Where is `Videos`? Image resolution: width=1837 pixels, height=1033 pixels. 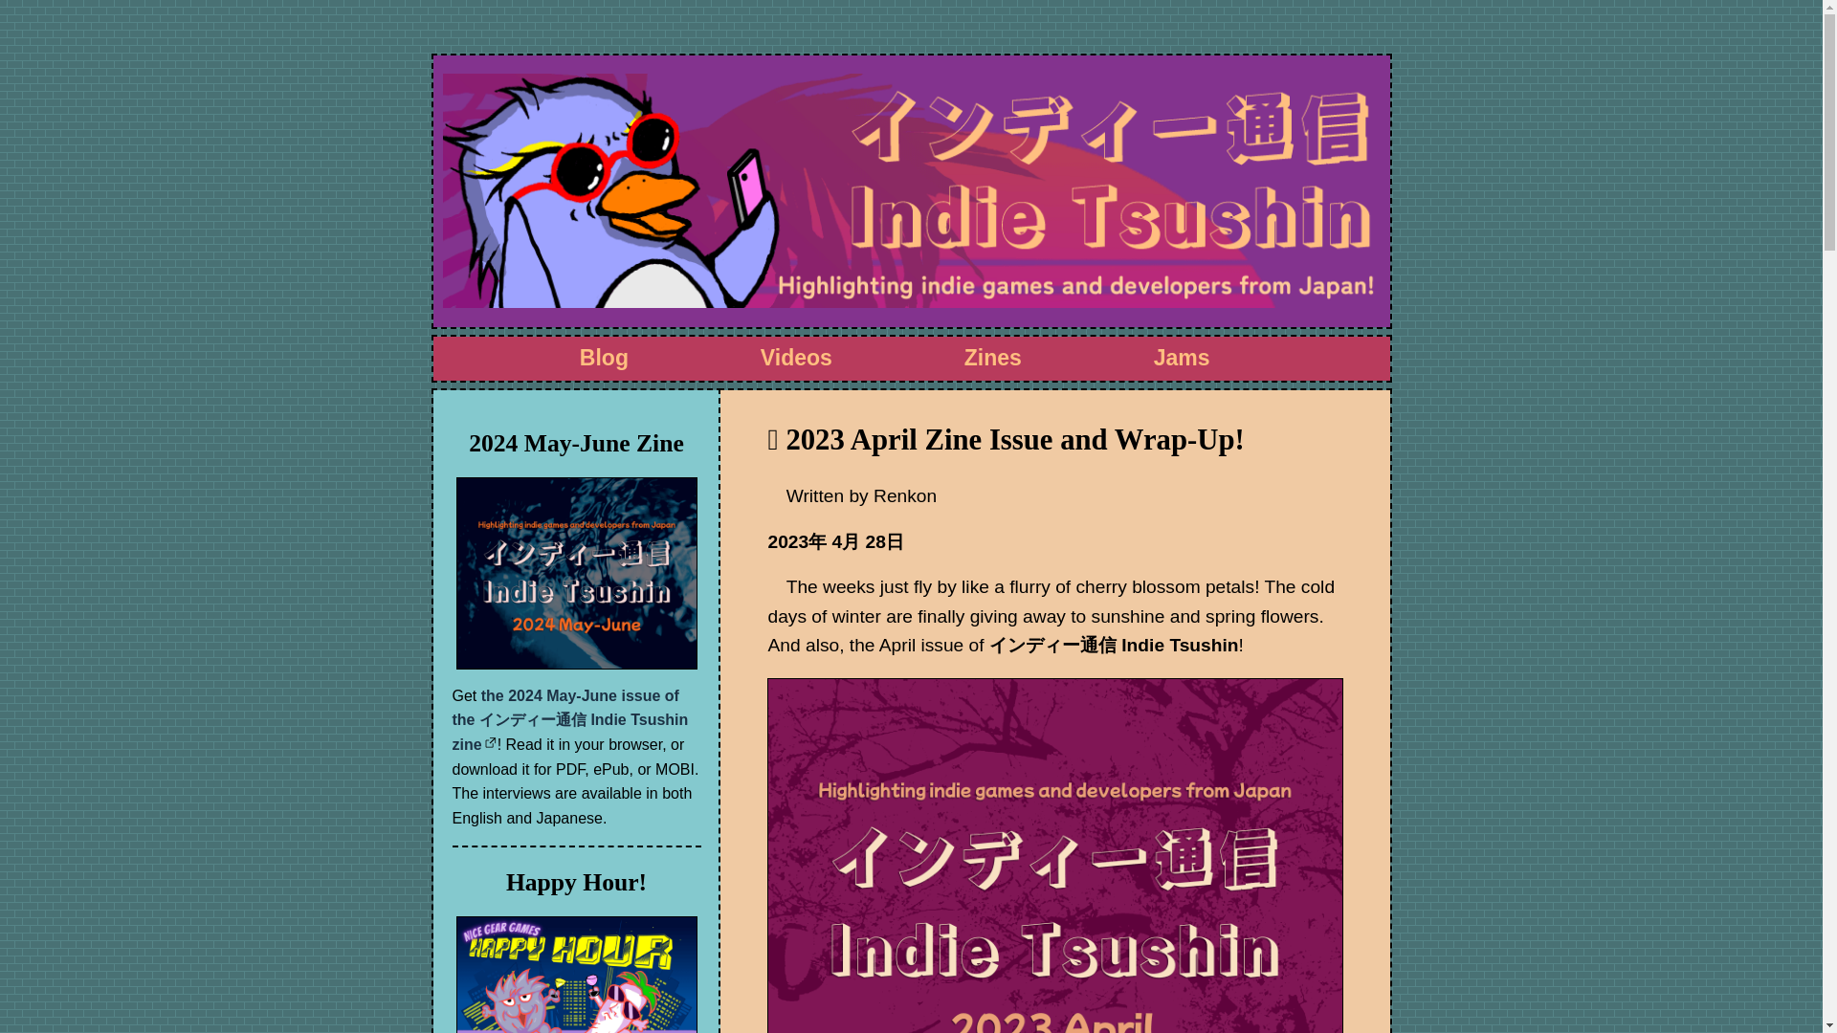
Videos is located at coordinates (796, 357).